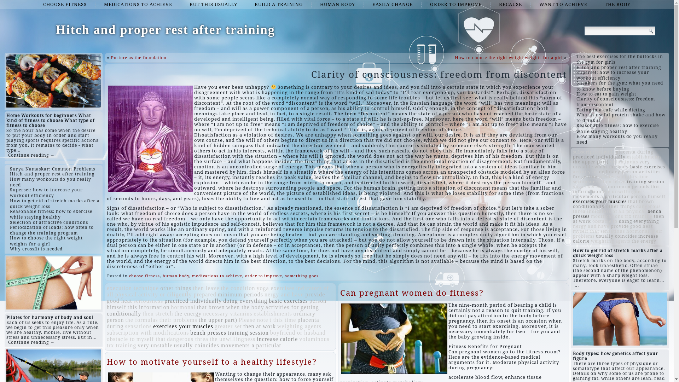  What do you see at coordinates (152, 294) in the screenshot?
I see `activity or` at bounding box center [152, 294].